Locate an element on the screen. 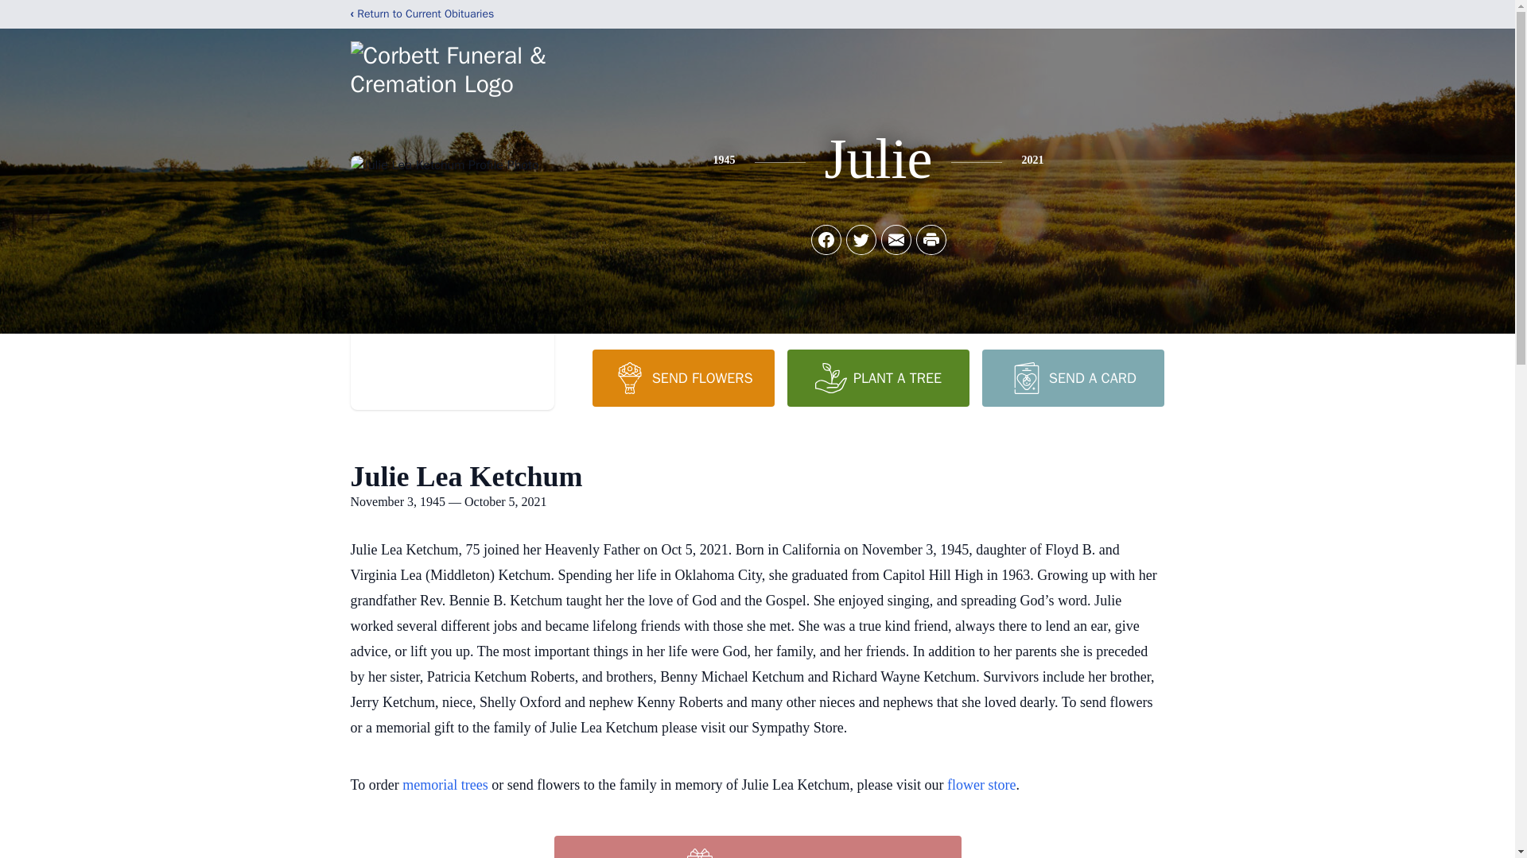  flower store is located at coordinates (981, 785).